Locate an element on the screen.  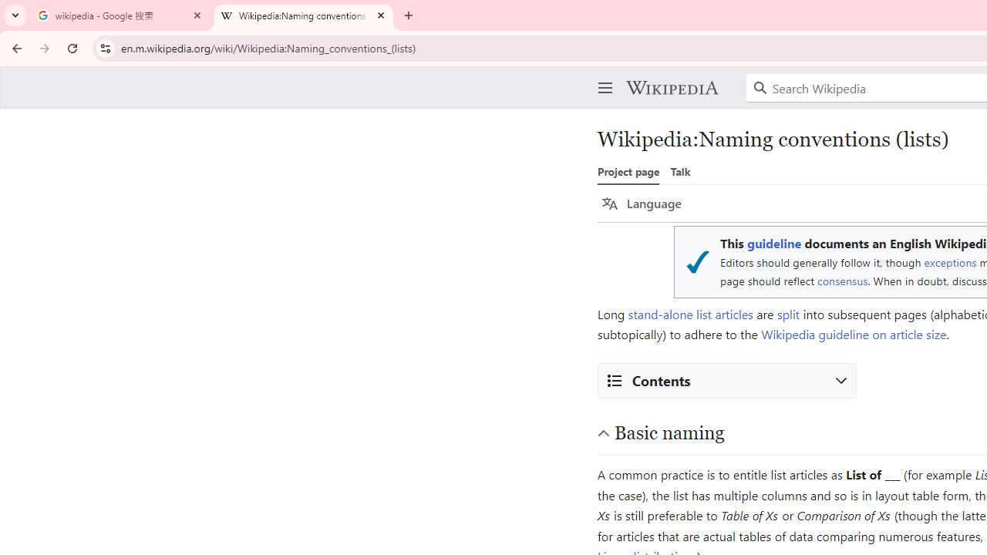
Blue tick is located at coordinates (697, 262).